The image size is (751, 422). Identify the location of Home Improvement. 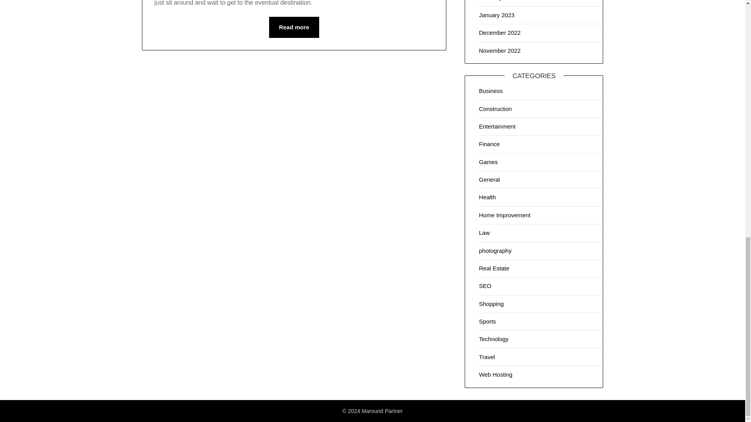
(505, 215).